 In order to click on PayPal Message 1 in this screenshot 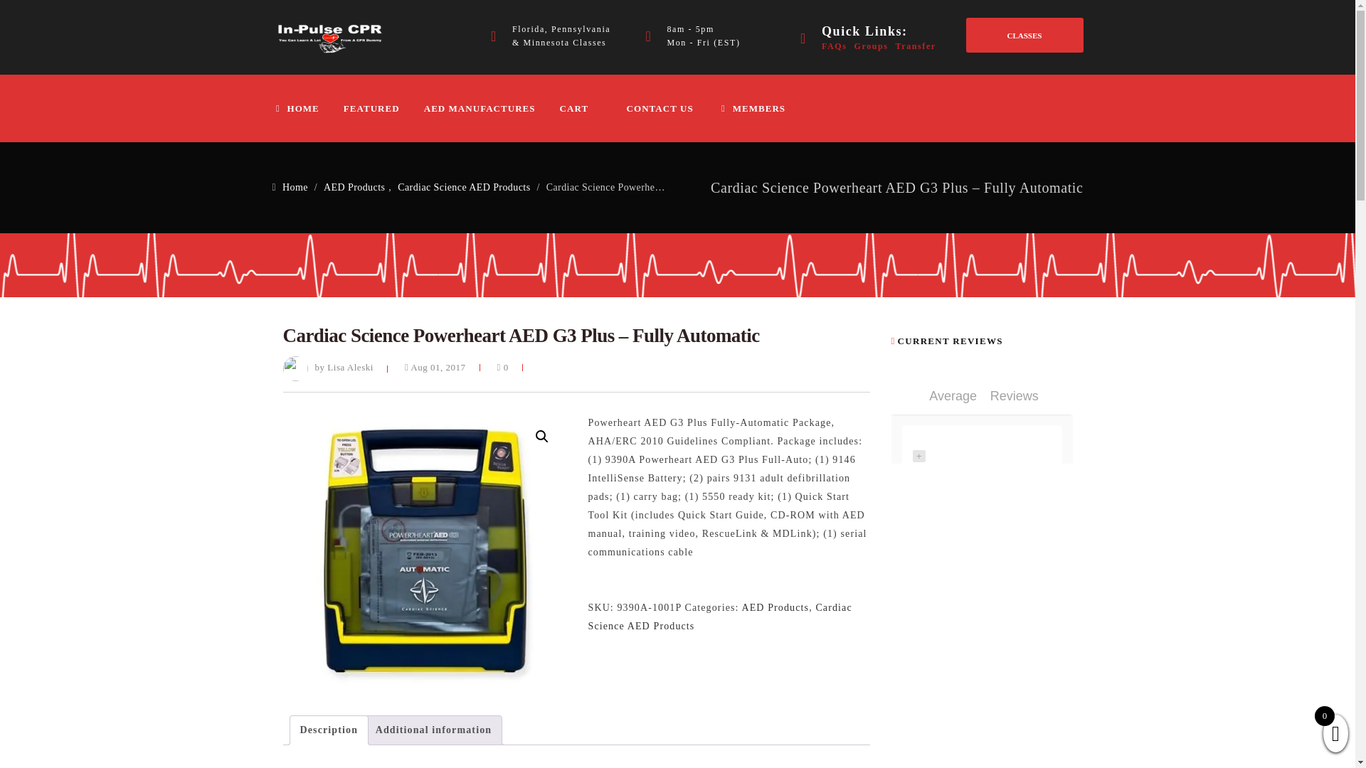, I will do `click(728, 586)`.